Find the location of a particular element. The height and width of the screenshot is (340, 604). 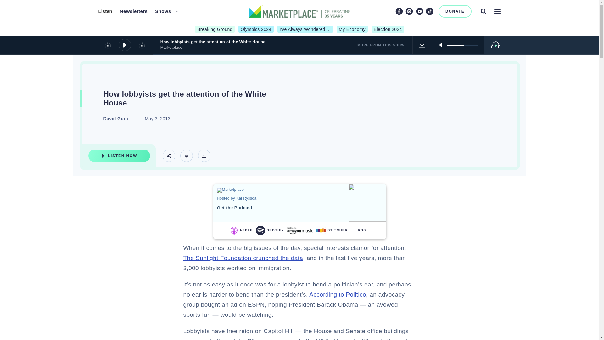

Search is located at coordinates (483, 11).